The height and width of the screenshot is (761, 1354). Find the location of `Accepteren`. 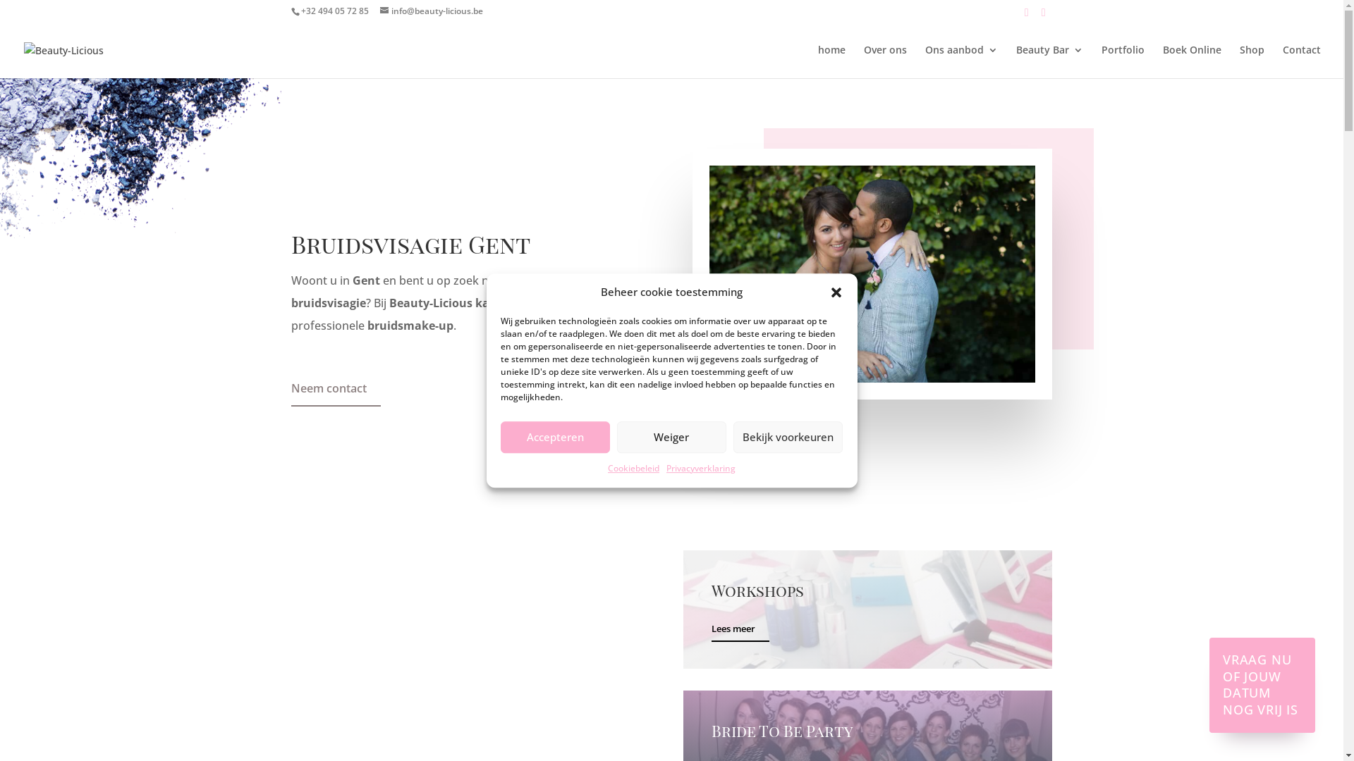

Accepteren is located at coordinates (556, 437).